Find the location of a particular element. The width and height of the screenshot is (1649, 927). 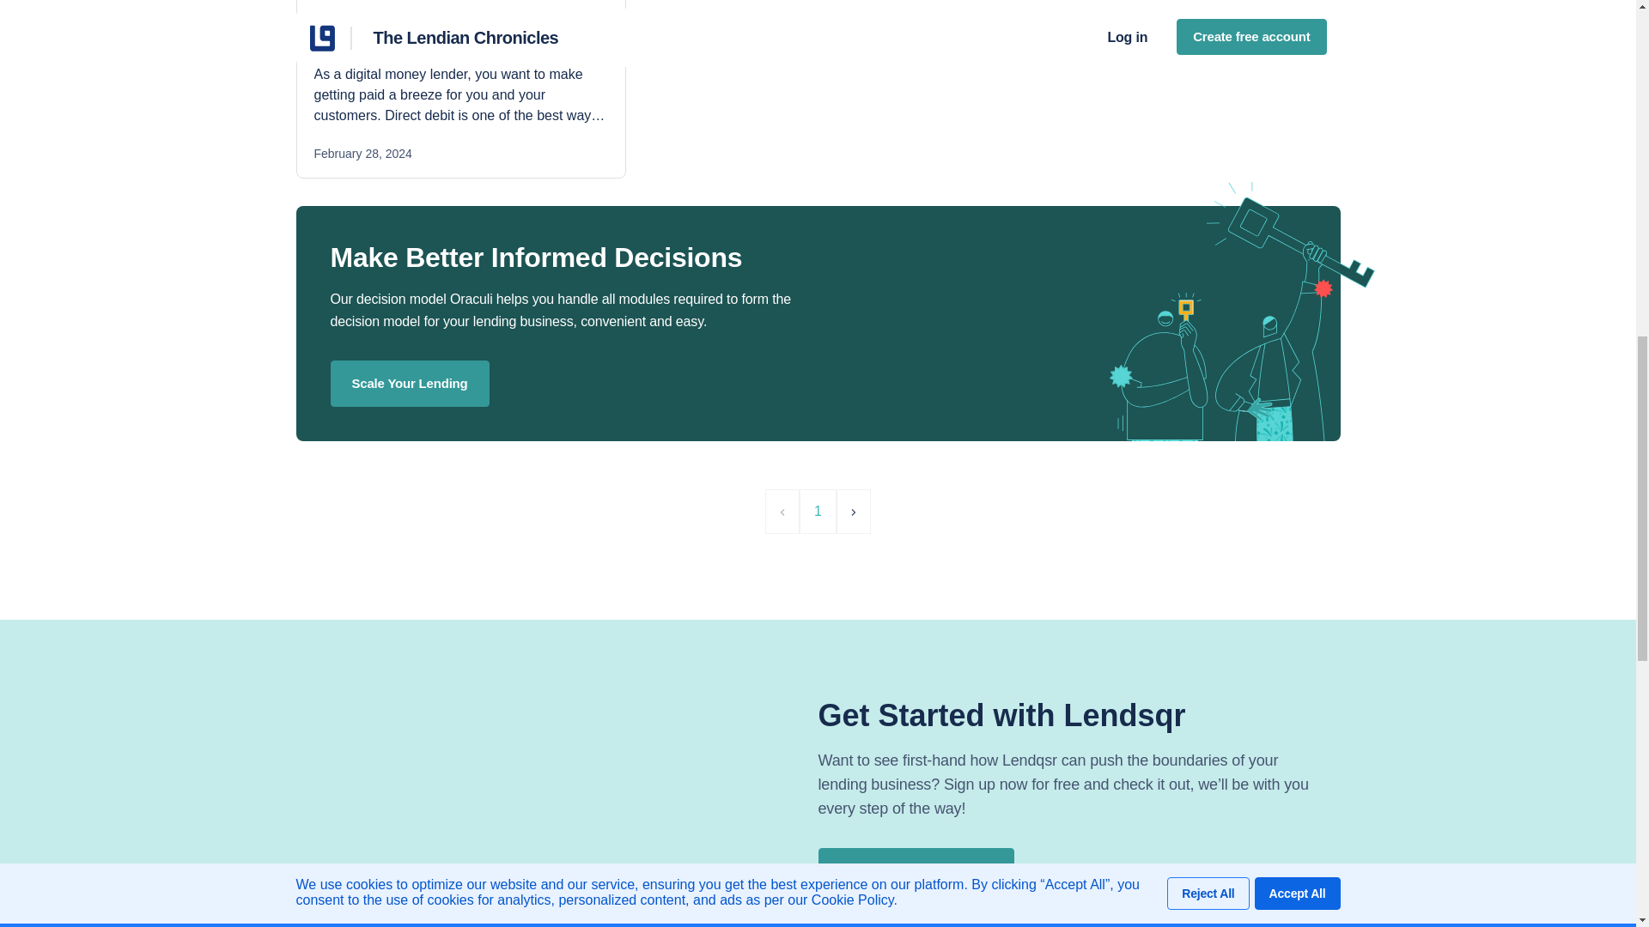

Scale Your Lending is located at coordinates (409, 383).